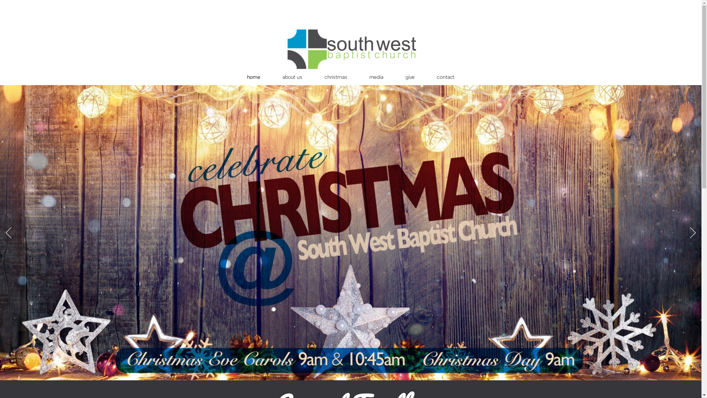 The height and width of the screenshot is (398, 707). I want to click on media, so click(376, 77).